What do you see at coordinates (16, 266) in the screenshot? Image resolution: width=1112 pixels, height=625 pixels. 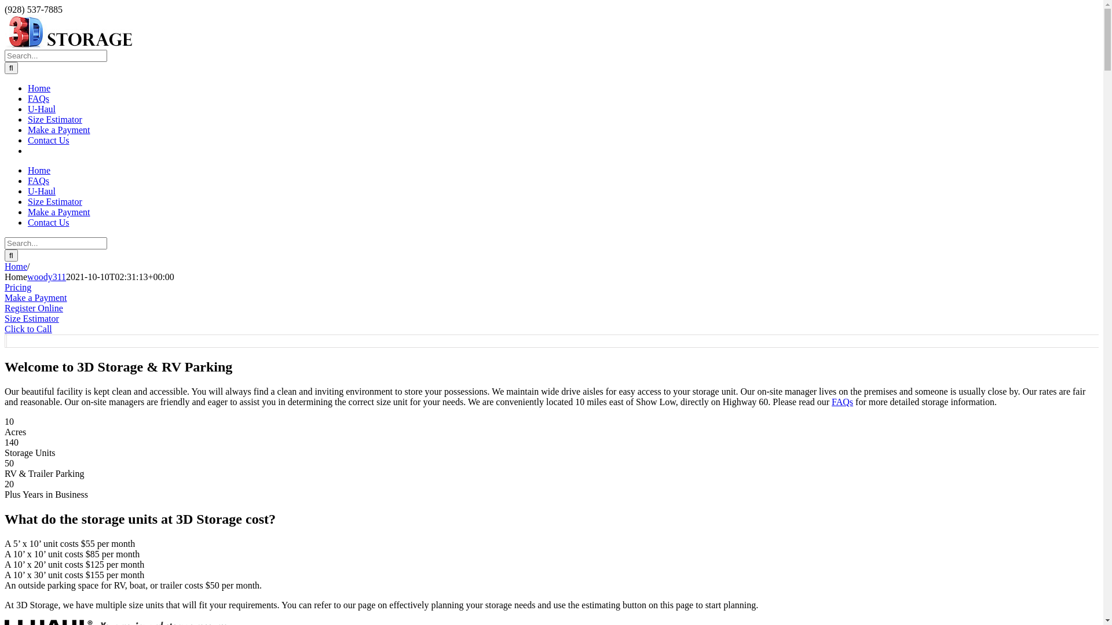 I see `Home` at bounding box center [16, 266].